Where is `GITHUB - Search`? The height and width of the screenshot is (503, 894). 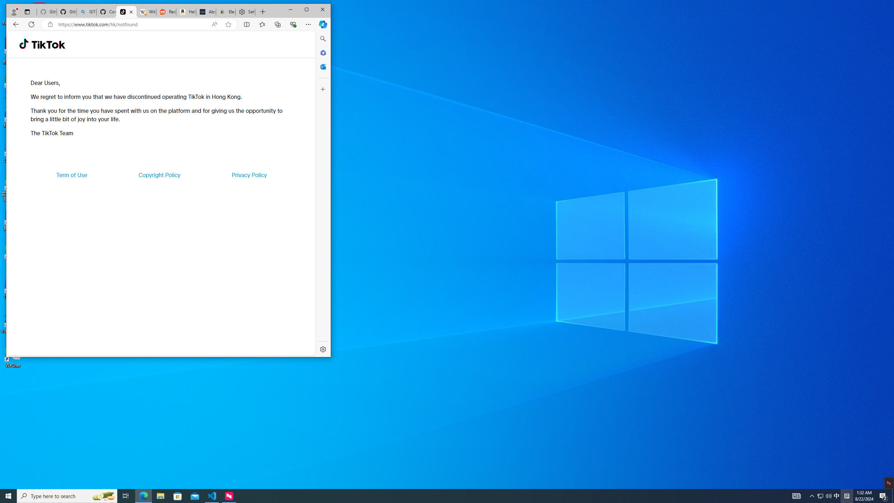 GITHUB - Search is located at coordinates (86, 12).